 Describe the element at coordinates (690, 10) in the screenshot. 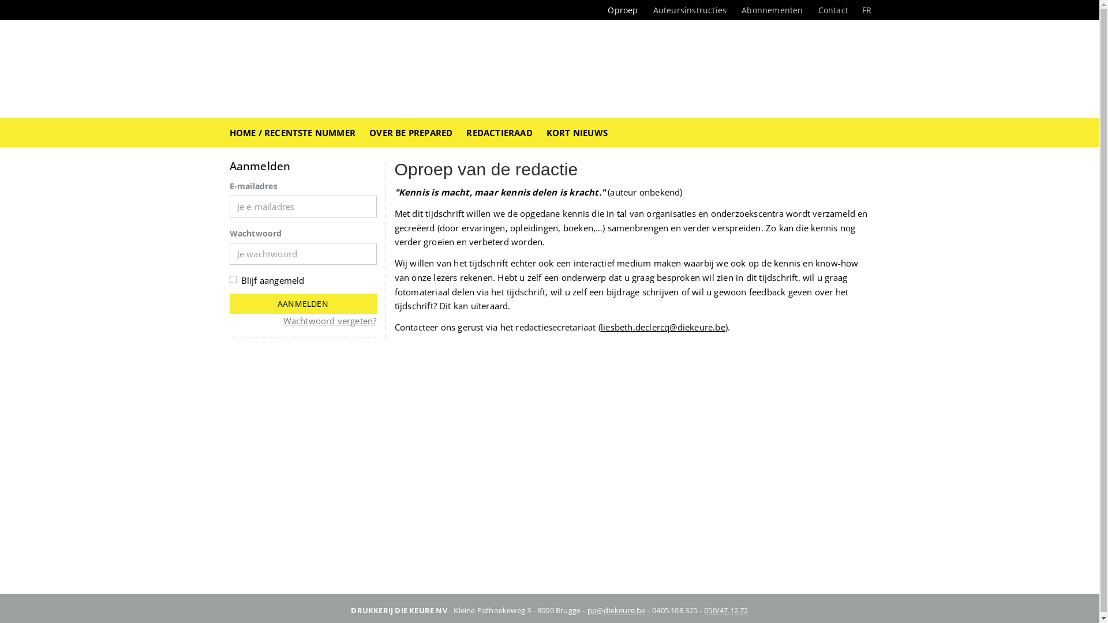

I see `Auteursinstructies` at that location.